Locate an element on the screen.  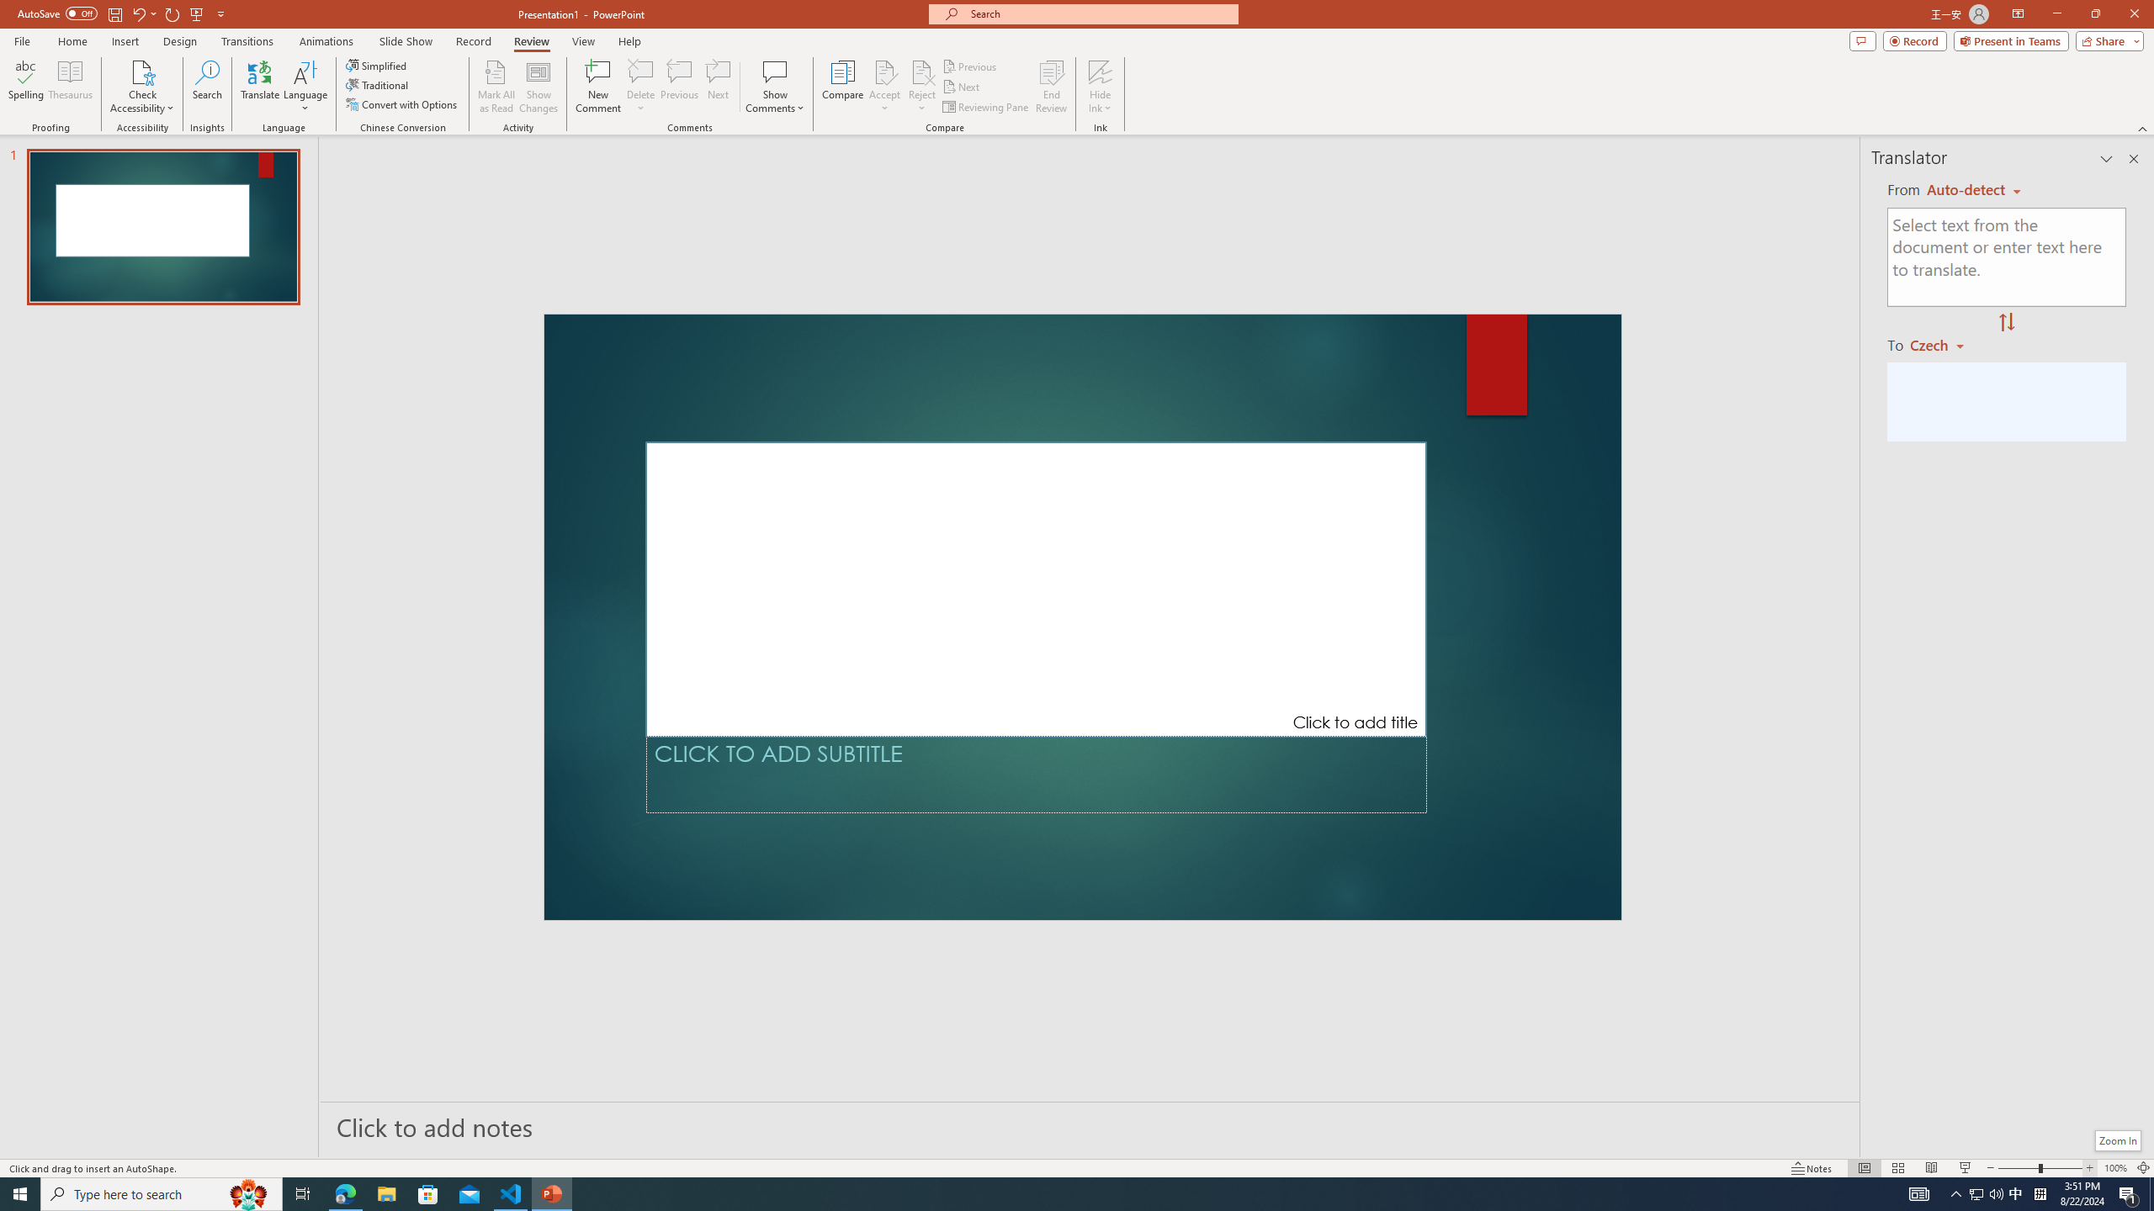
Slide Notes is located at coordinates (1090, 1126).